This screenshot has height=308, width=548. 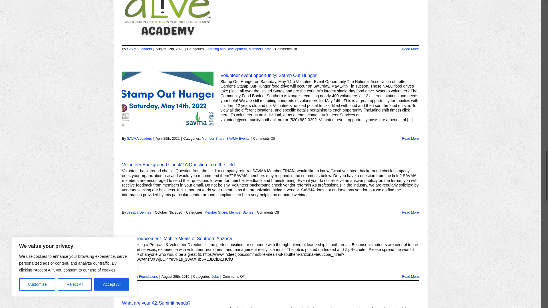 I want to click on Posts by SAVMA Leaders, so click(x=139, y=49).